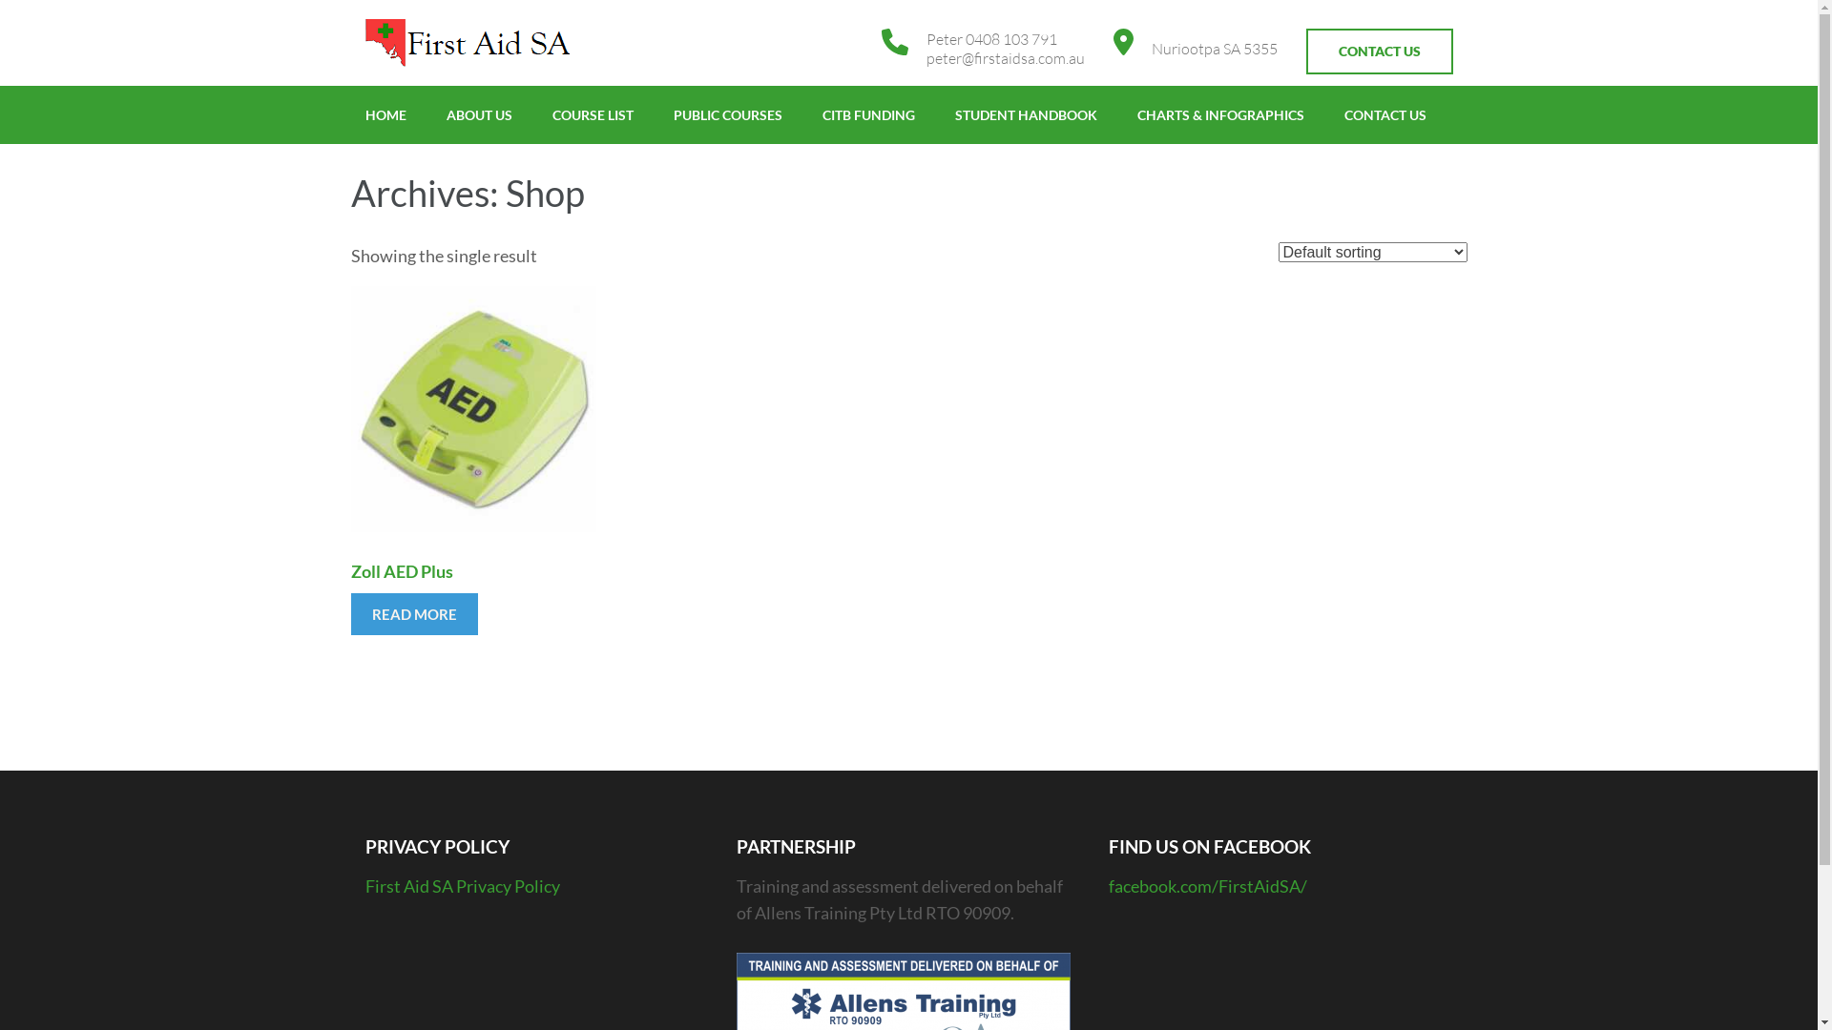 The height and width of the screenshot is (1030, 1832). Describe the element at coordinates (1025, 114) in the screenshot. I see `STUDENT HANDBOOK` at that location.